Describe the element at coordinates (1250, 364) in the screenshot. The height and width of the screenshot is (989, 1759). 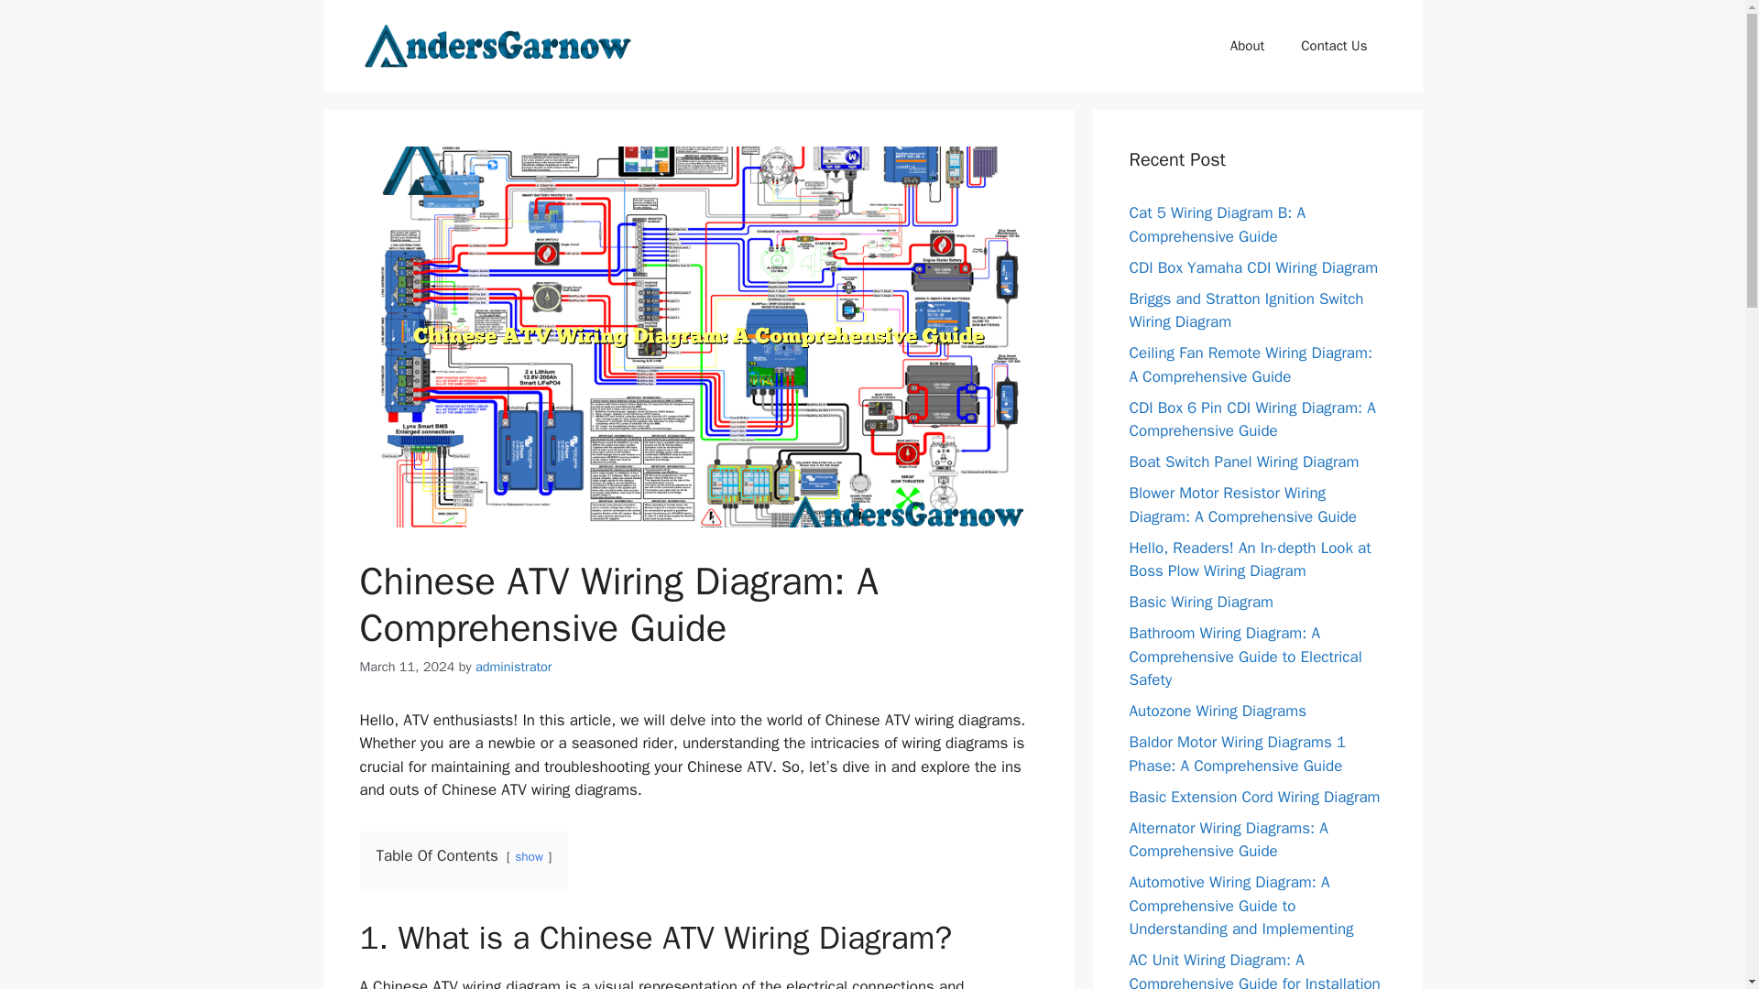
I see `Ceiling Fan Remote Wiring Diagram: A Comprehensive Guide` at that location.